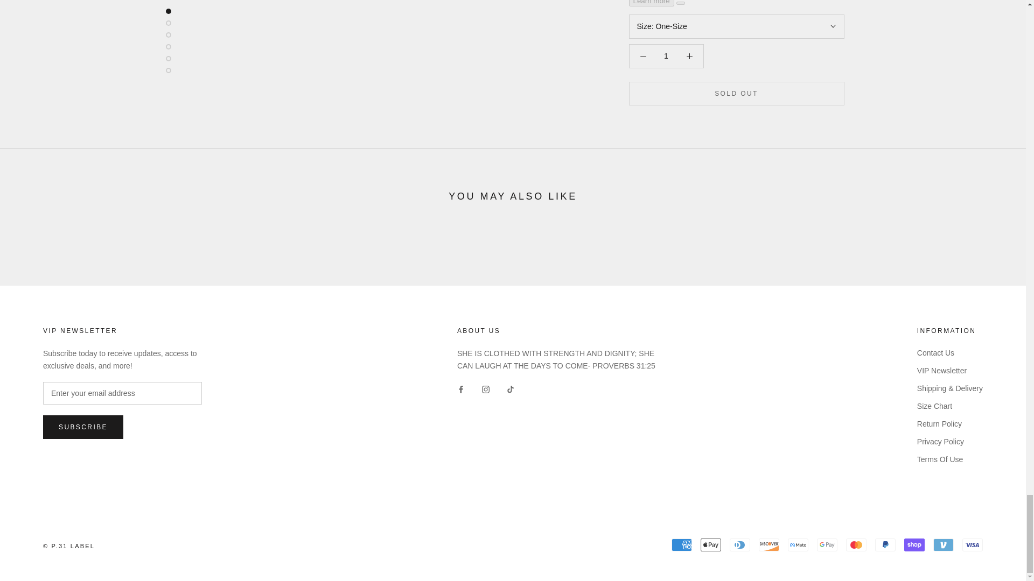 The height and width of the screenshot is (581, 1034). What do you see at coordinates (798, 544) in the screenshot?
I see `Meta Pay` at bounding box center [798, 544].